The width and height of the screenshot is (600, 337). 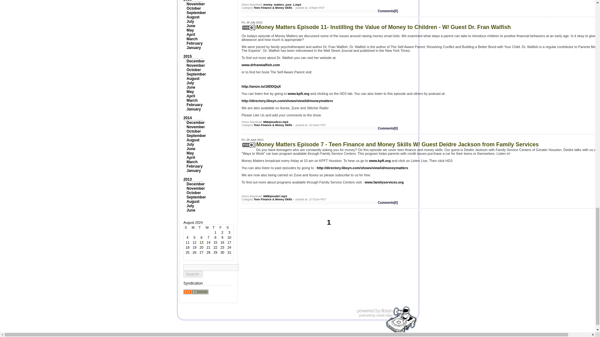 What do you see at coordinates (201, 227) in the screenshot?
I see `Tuesday` at bounding box center [201, 227].